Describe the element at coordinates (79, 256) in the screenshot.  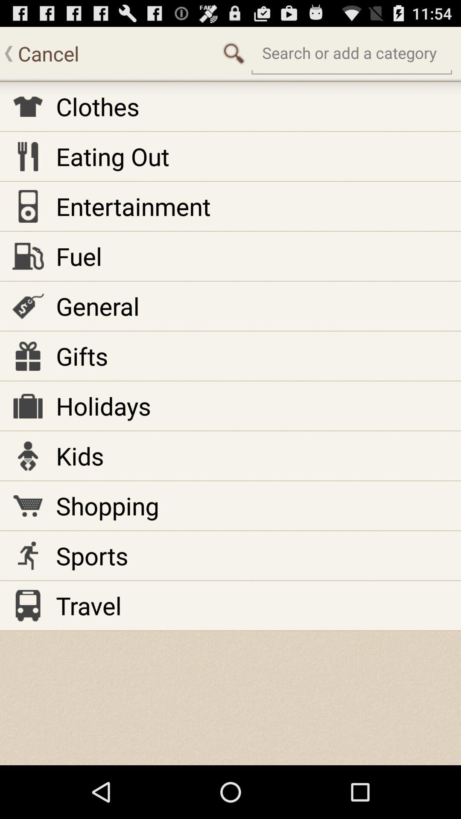
I see `open the item below entertainment app` at that location.